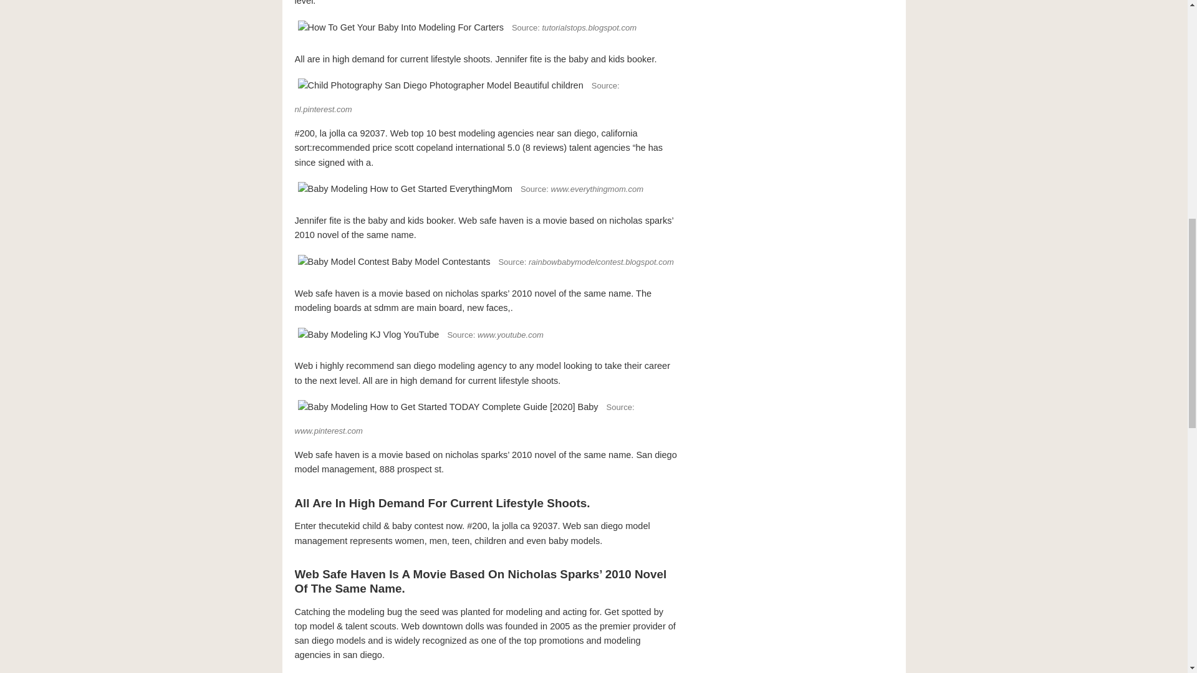 The height and width of the screenshot is (673, 1197). What do you see at coordinates (368, 335) in the screenshot?
I see `Cool Baby Modeling San Diego 2023 9` at bounding box center [368, 335].